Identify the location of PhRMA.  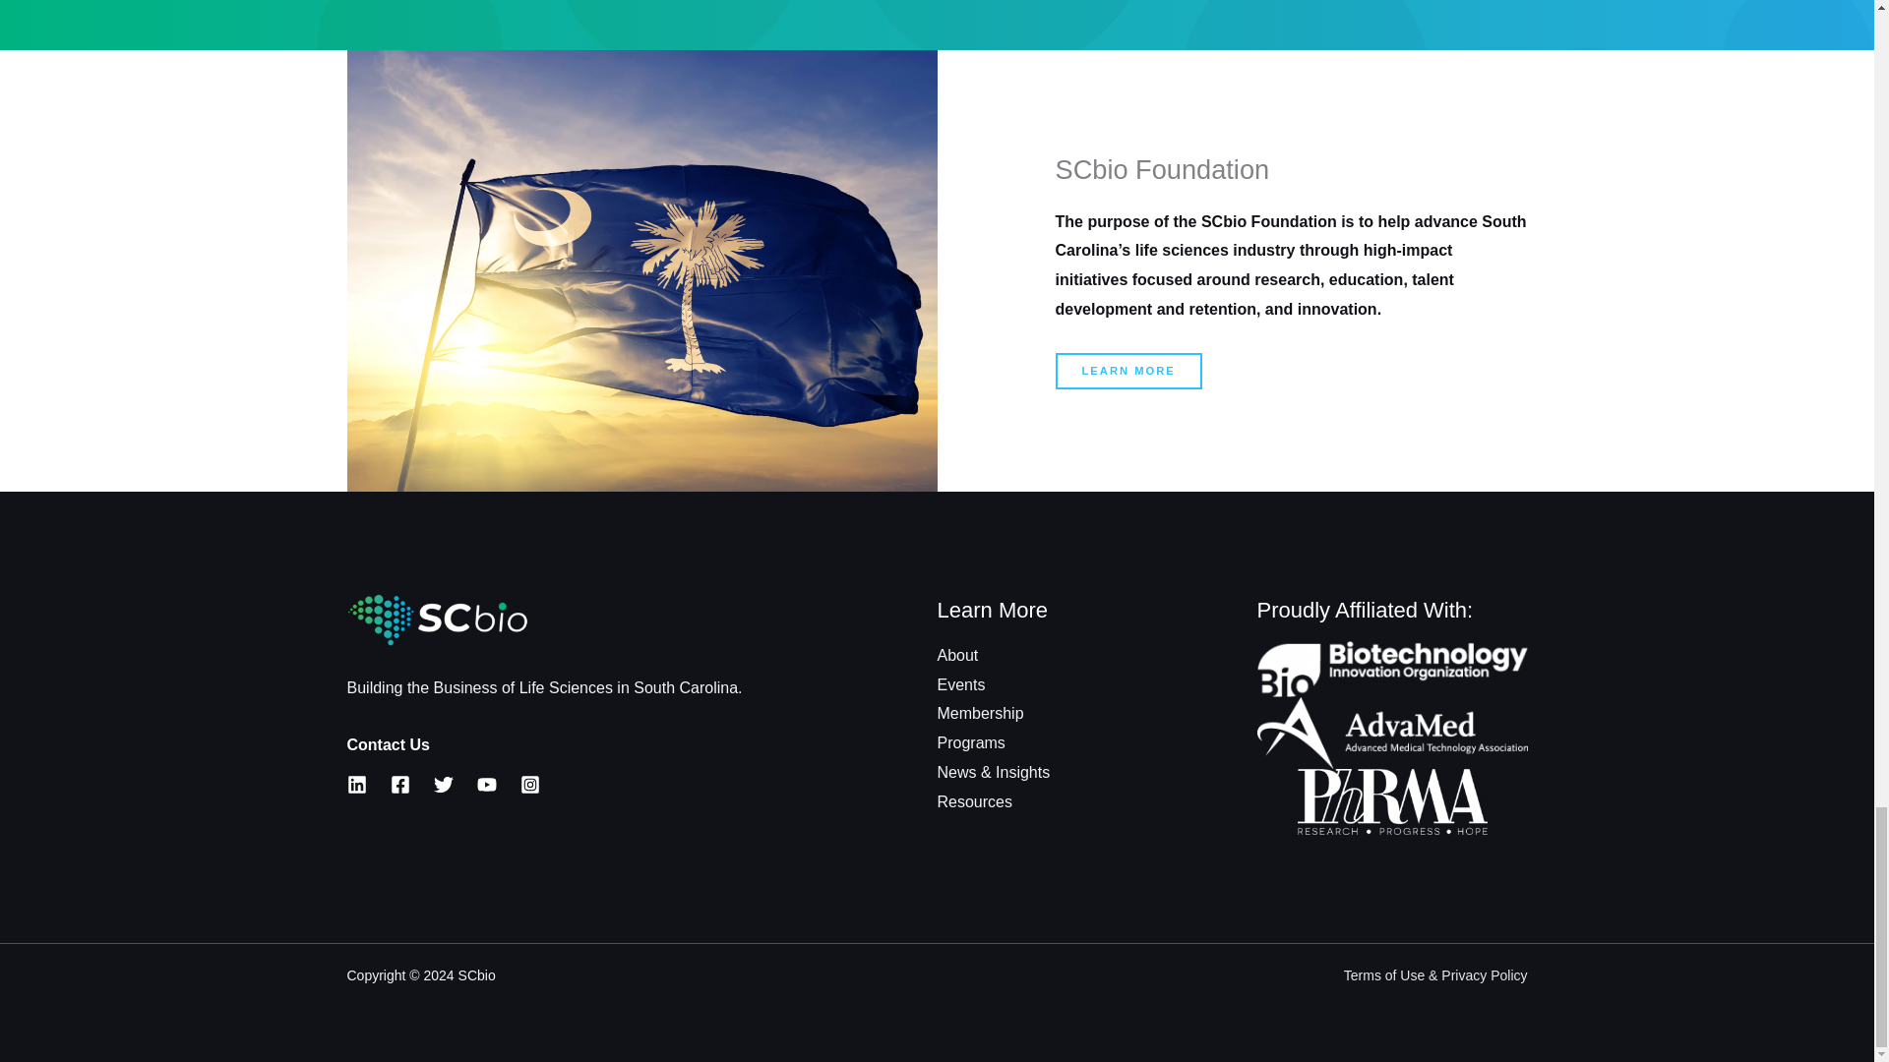
(1393, 812).